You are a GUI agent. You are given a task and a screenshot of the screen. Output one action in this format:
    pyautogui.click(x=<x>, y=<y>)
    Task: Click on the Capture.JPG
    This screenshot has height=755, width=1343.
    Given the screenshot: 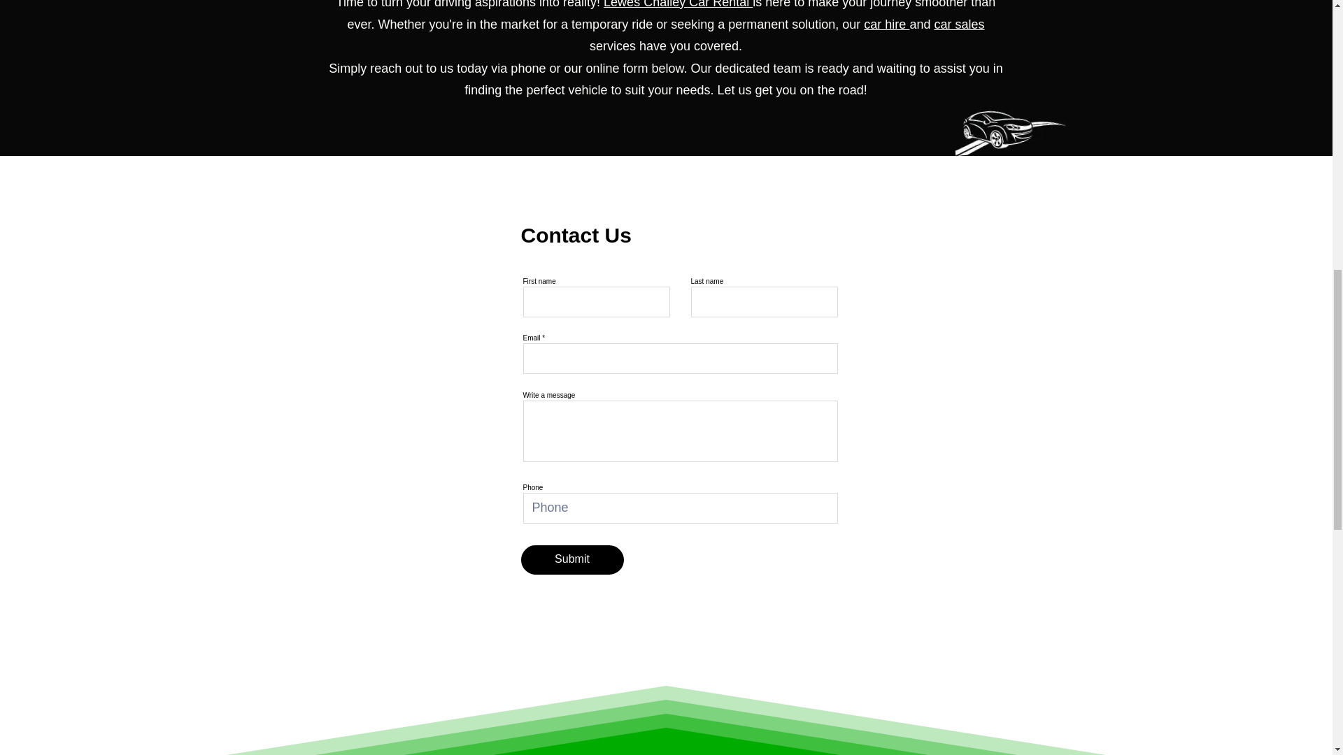 What is the action you would take?
    pyautogui.click(x=1006, y=118)
    